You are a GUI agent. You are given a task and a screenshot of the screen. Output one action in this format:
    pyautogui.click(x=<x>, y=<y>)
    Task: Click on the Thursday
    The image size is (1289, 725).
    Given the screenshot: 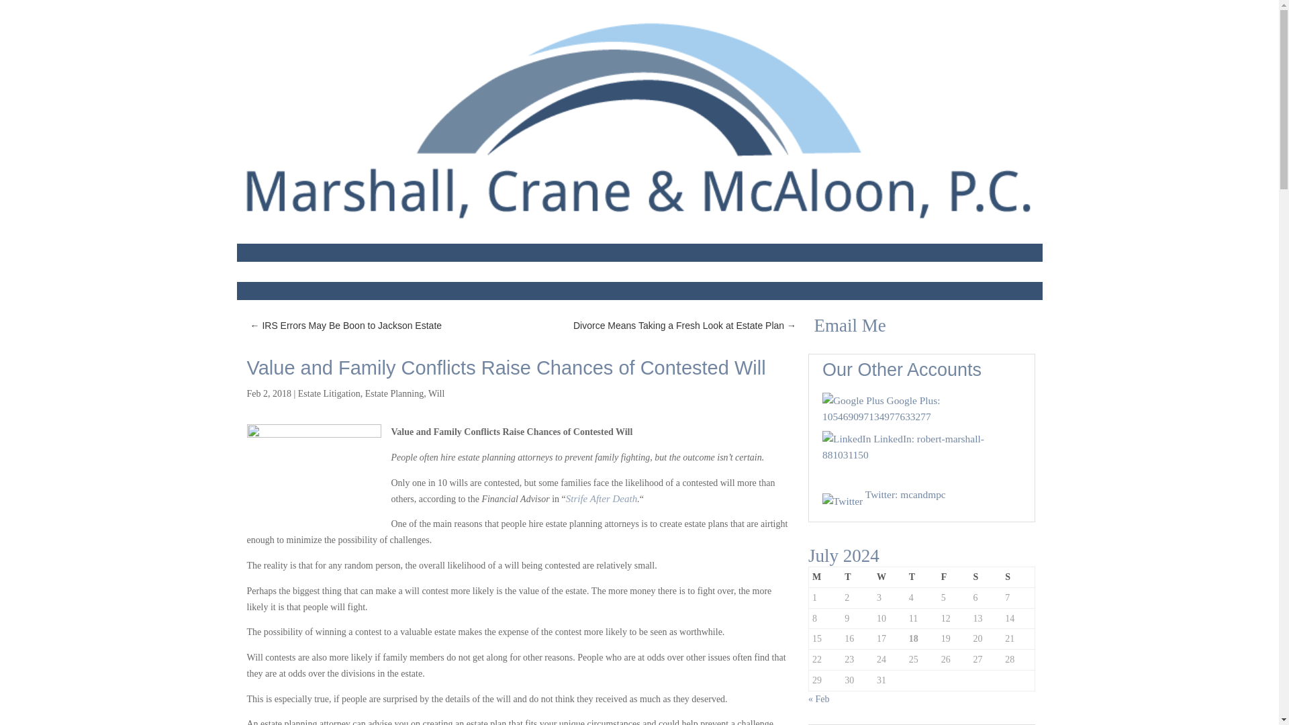 What is the action you would take?
    pyautogui.click(x=922, y=576)
    